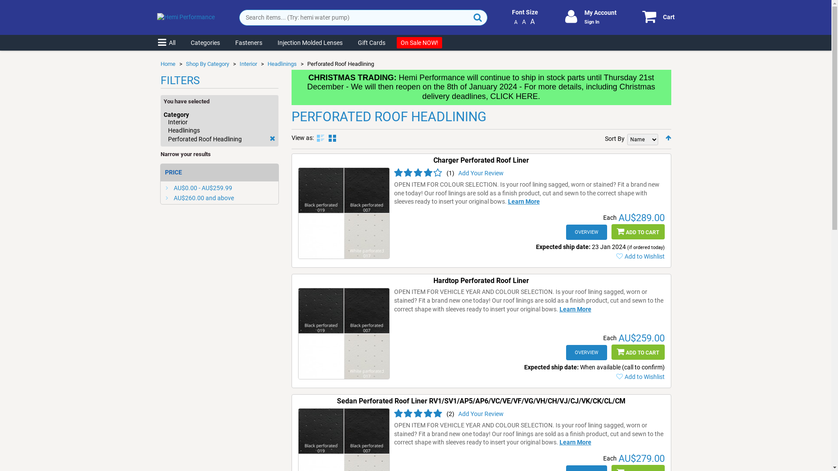 Image resolution: width=838 pixels, height=471 pixels. What do you see at coordinates (204, 198) in the screenshot?
I see `AU$260.00 and above` at bounding box center [204, 198].